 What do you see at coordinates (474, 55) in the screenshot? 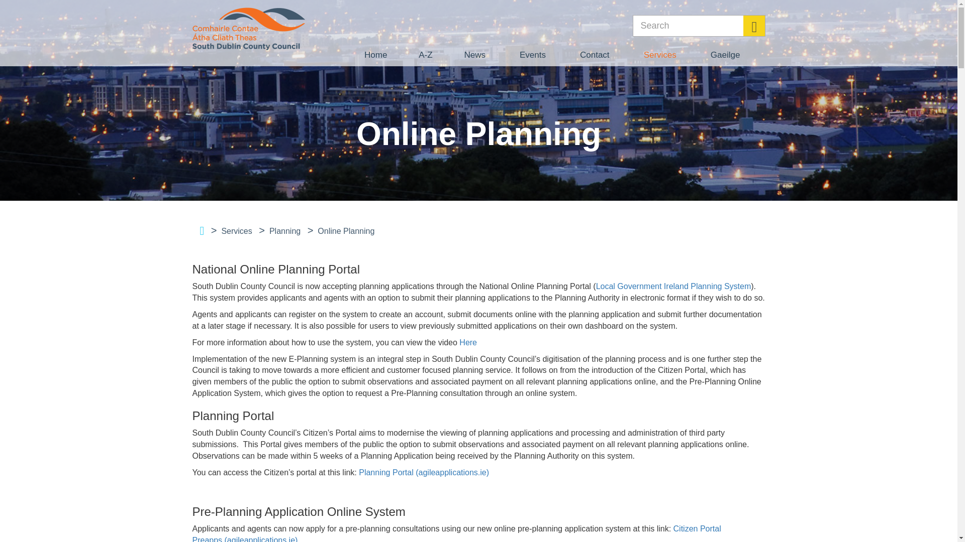
I see `News` at bounding box center [474, 55].